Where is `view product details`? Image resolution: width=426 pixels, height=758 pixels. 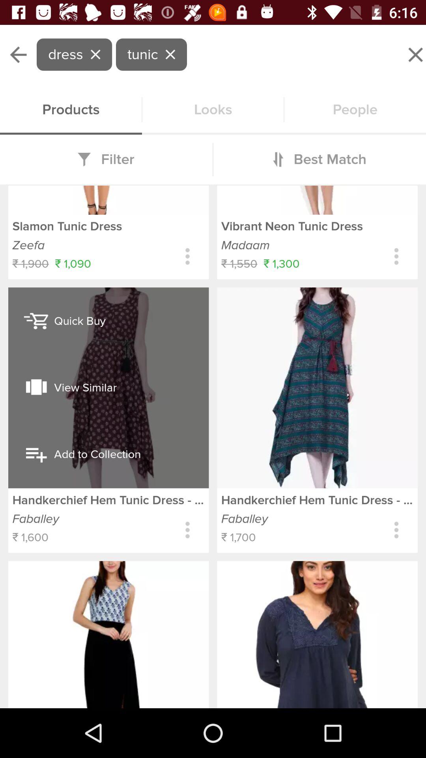
view product details is located at coordinates (213, 422).